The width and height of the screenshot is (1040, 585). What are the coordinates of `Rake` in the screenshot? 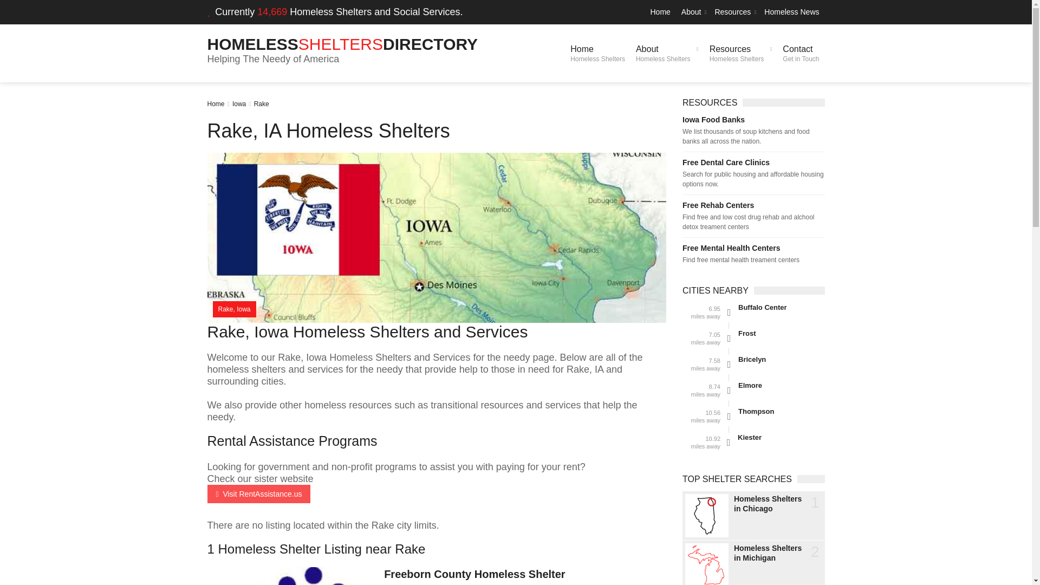 It's located at (342, 44).